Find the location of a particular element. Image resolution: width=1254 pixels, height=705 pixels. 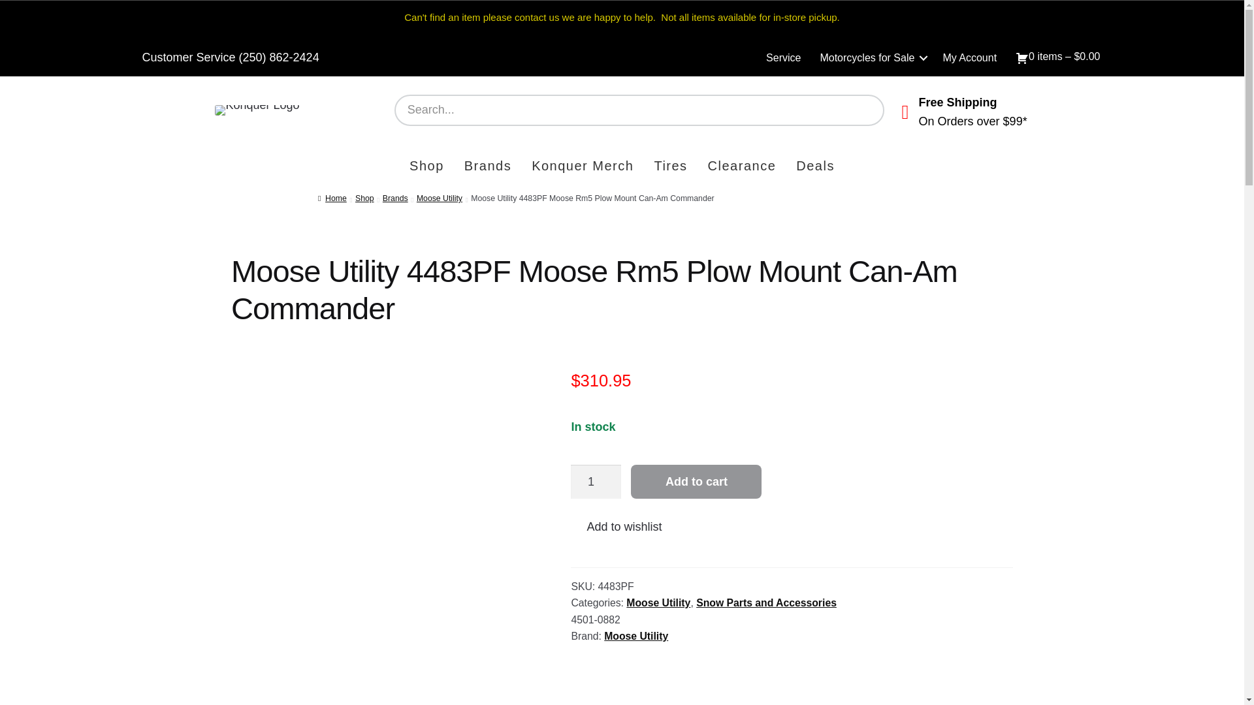

Shop is located at coordinates (364, 198).